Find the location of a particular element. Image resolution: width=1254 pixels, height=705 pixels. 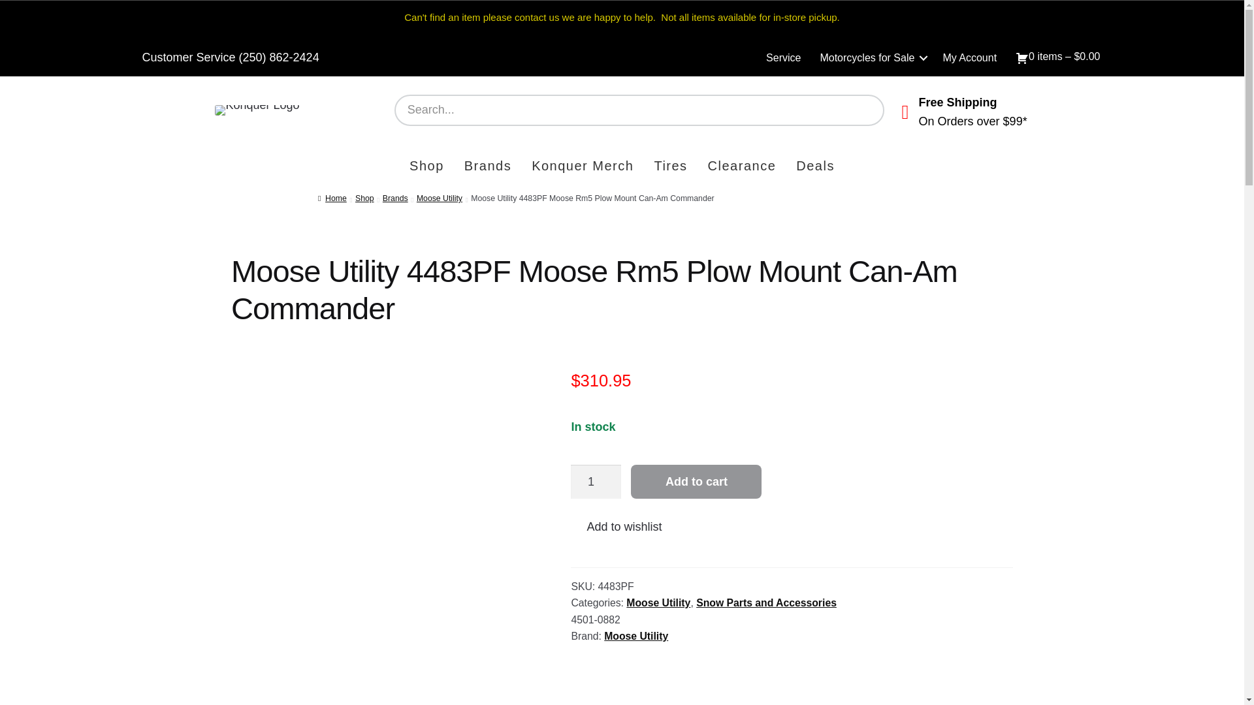

Shop is located at coordinates (364, 198).